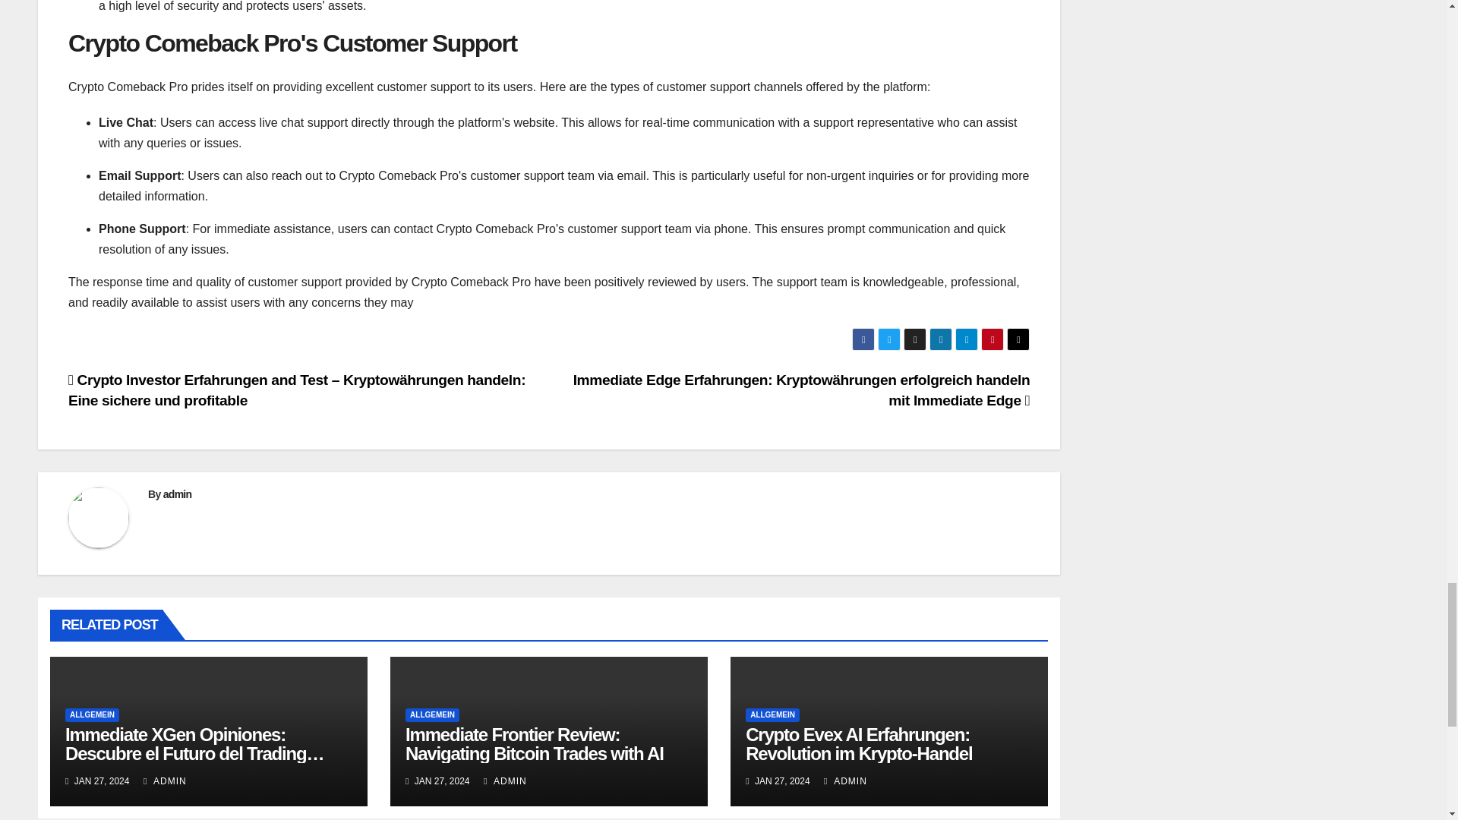 This screenshot has height=820, width=1458. What do you see at coordinates (178, 494) in the screenshot?
I see `admin` at bounding box center [178, 494].